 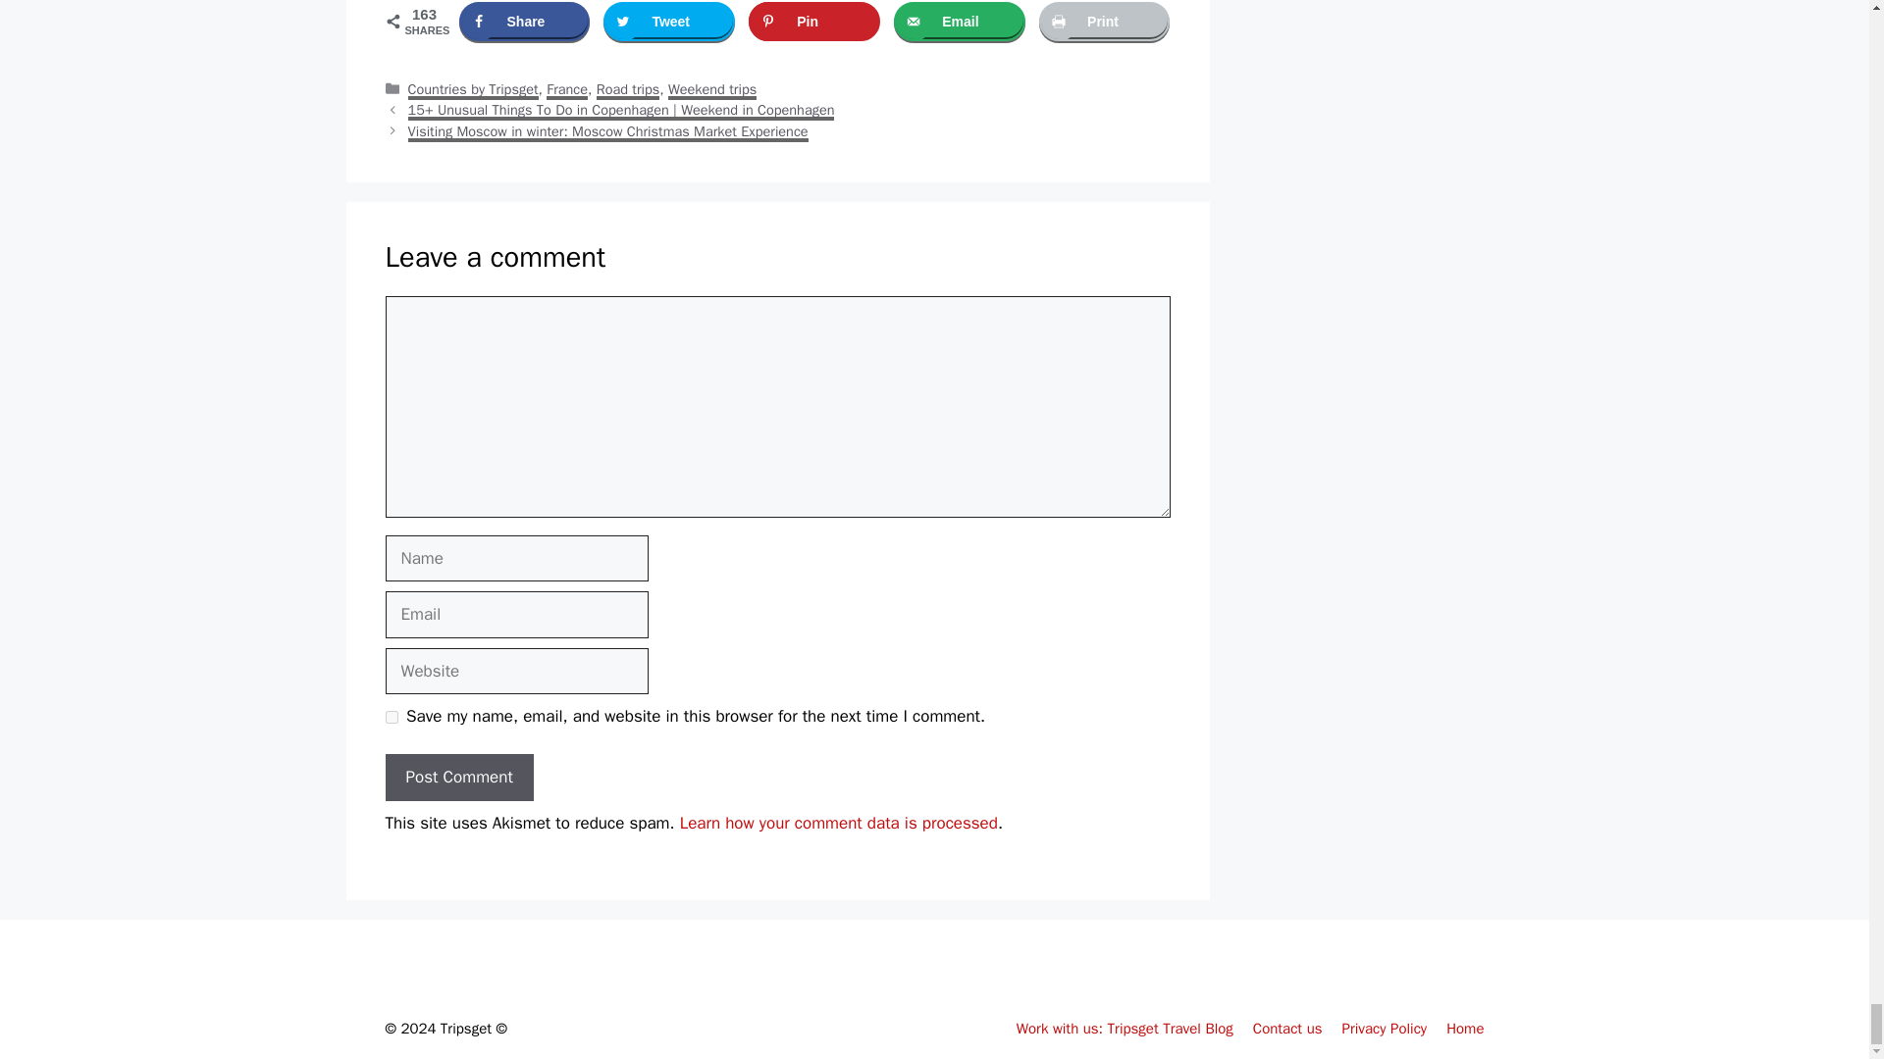 I want to click on yes, so click(x=391, y=716).